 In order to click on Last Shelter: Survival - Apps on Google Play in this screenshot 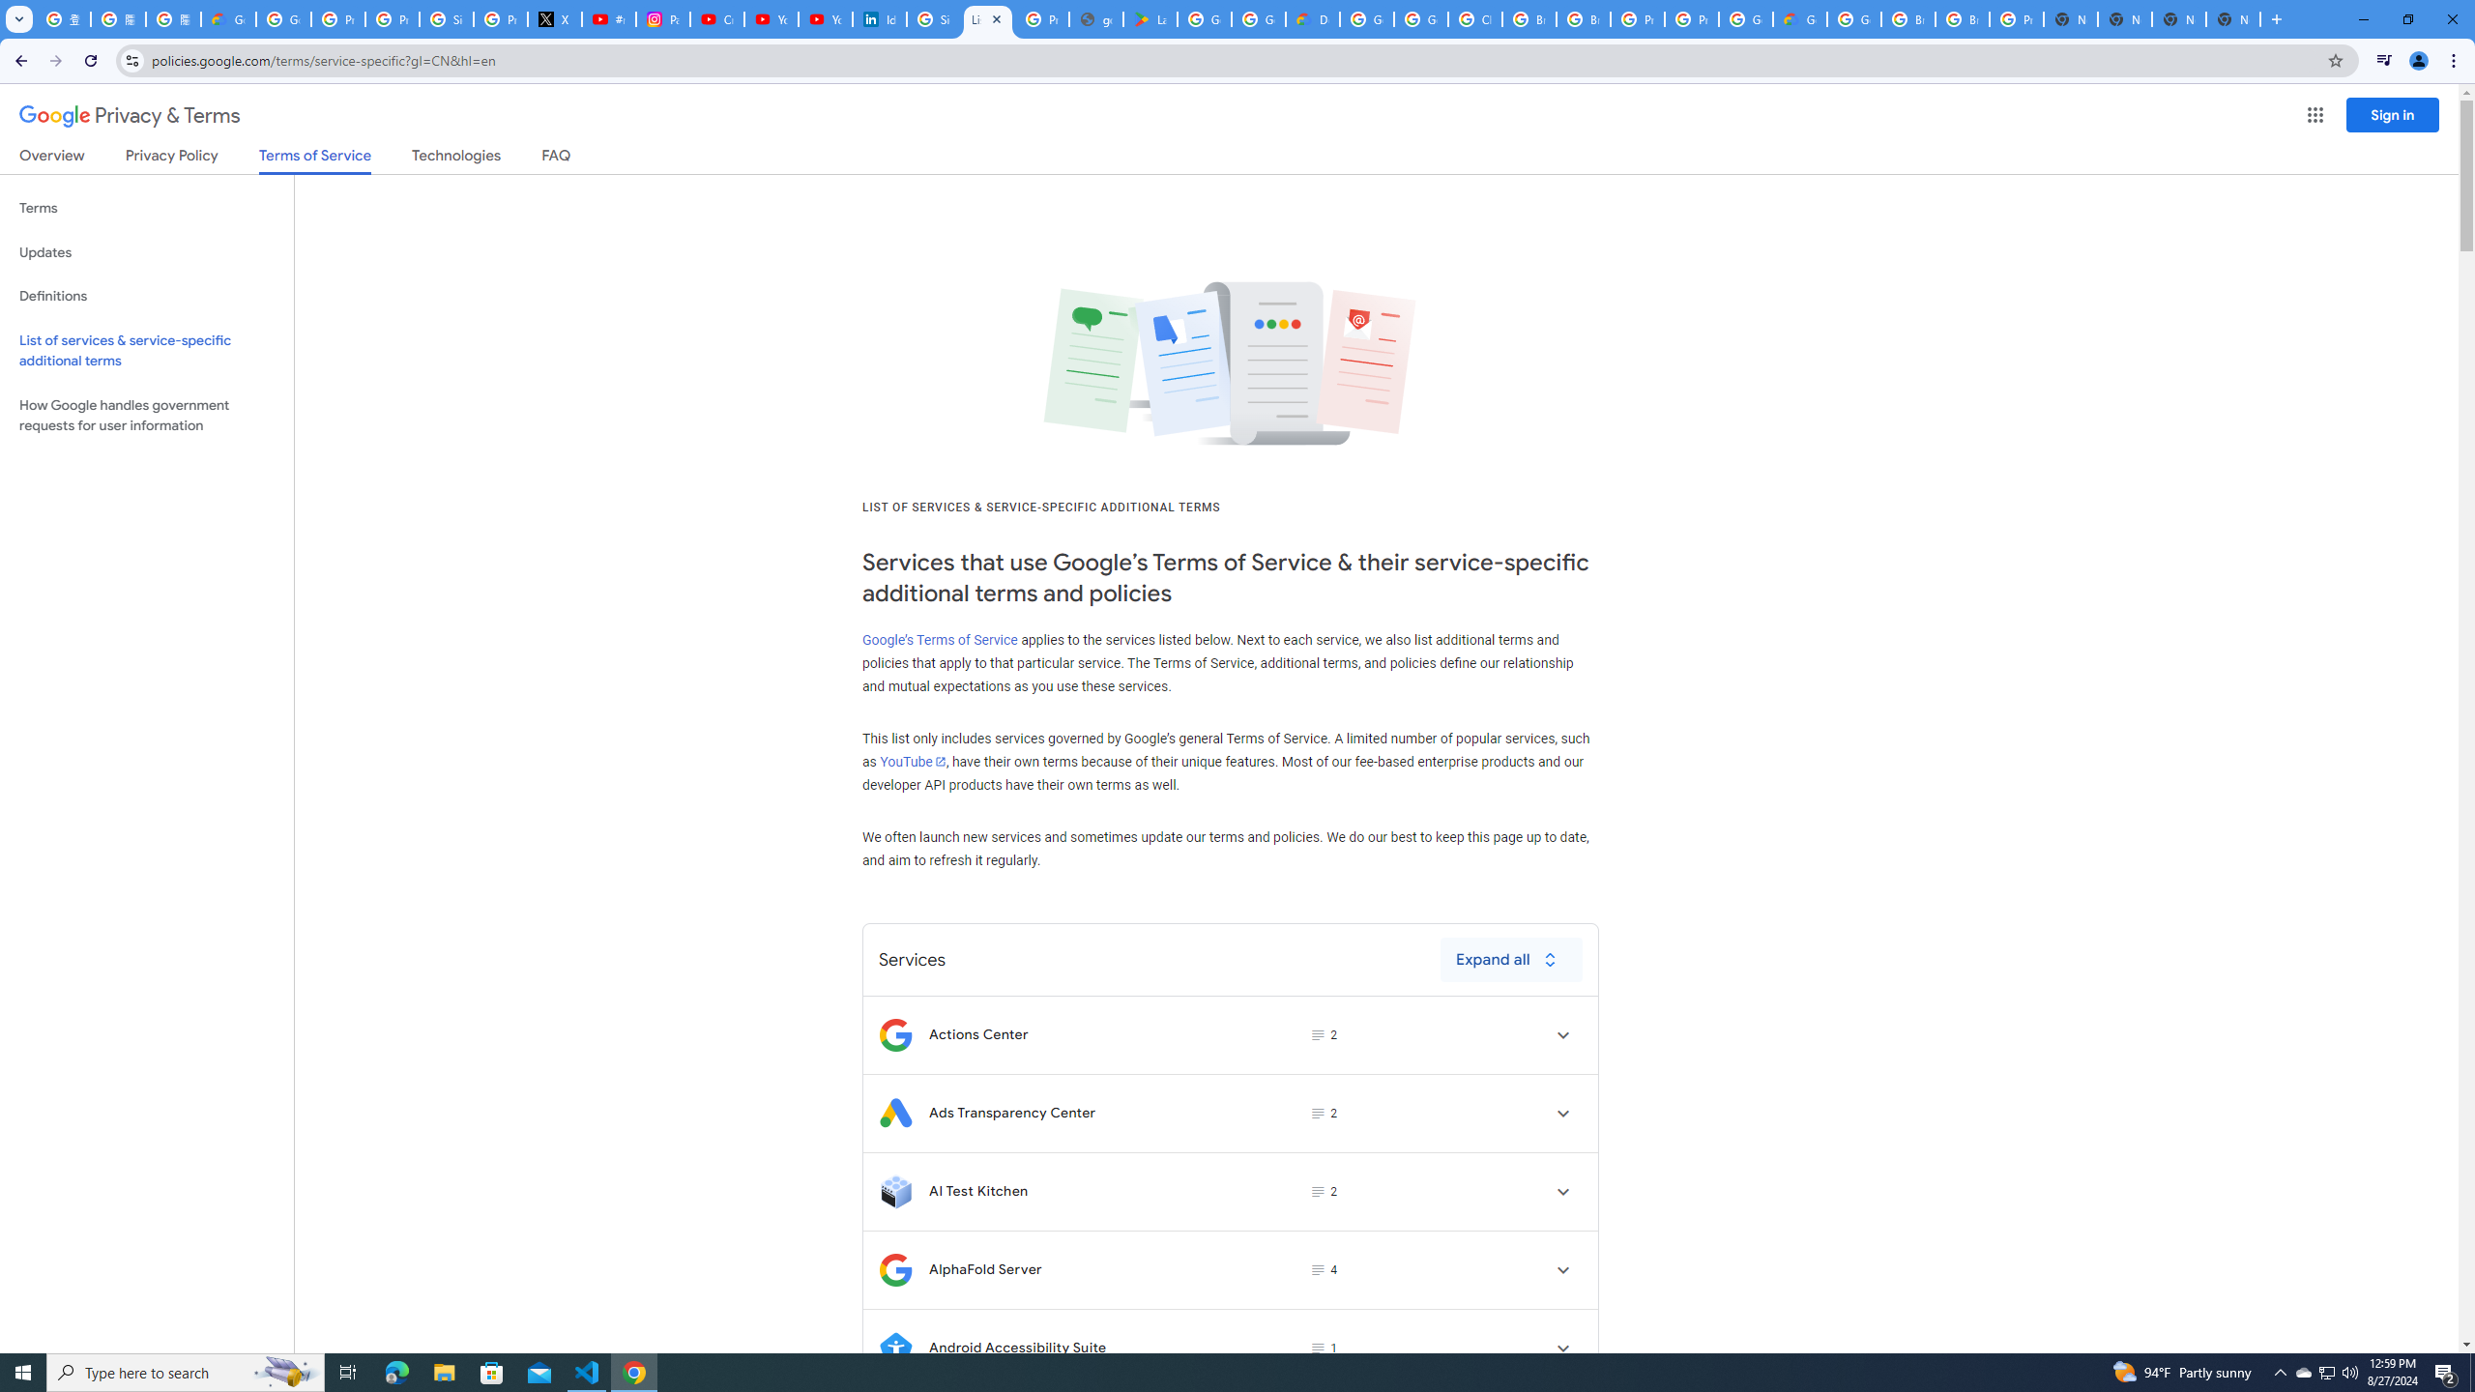, I will do `click(1150, 19)`.